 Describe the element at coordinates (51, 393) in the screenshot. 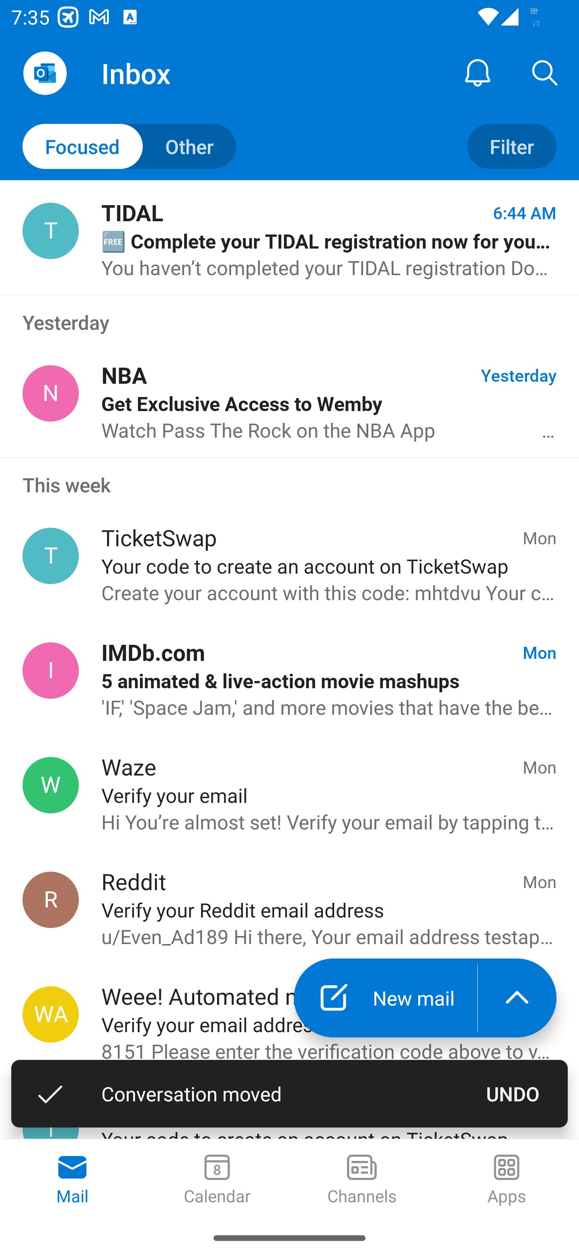

I see `NBA, NBA@email.nba.com` at that location.